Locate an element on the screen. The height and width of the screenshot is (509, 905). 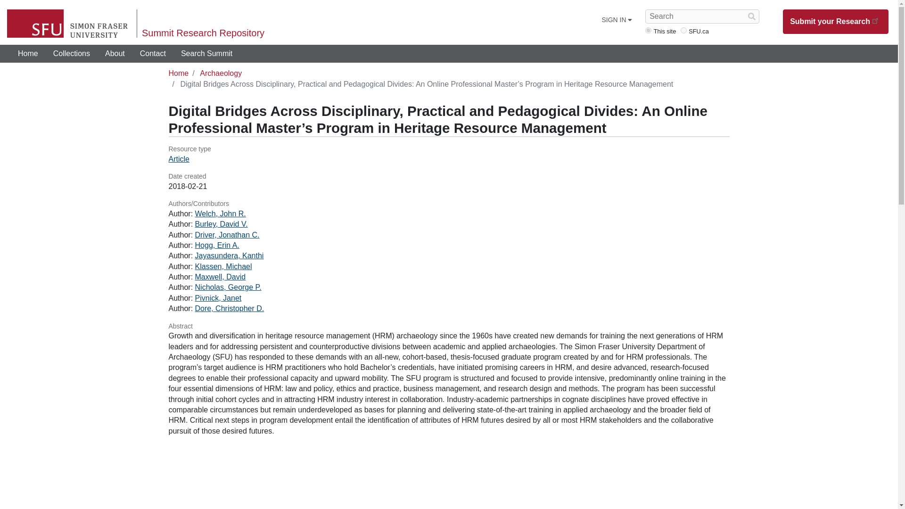
Summit Research Repository is located at coordinates (203, 33).